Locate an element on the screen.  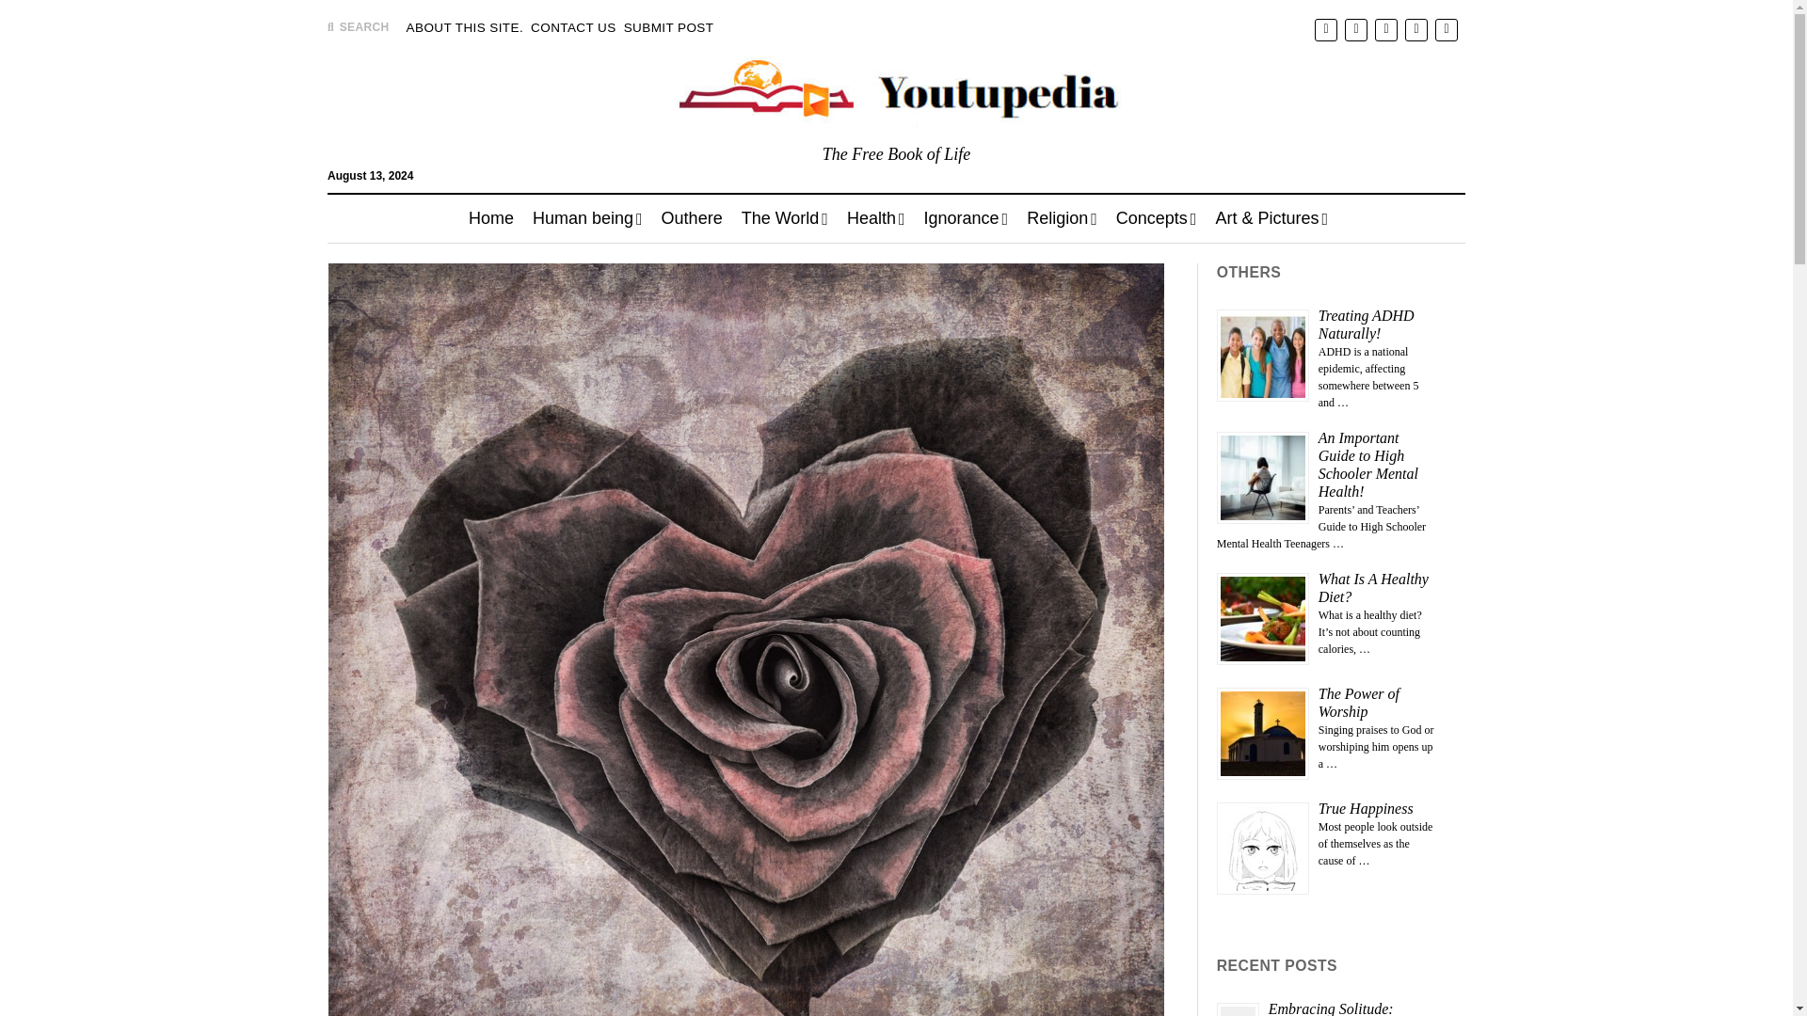
Human being is located at coordinates (587, 218).